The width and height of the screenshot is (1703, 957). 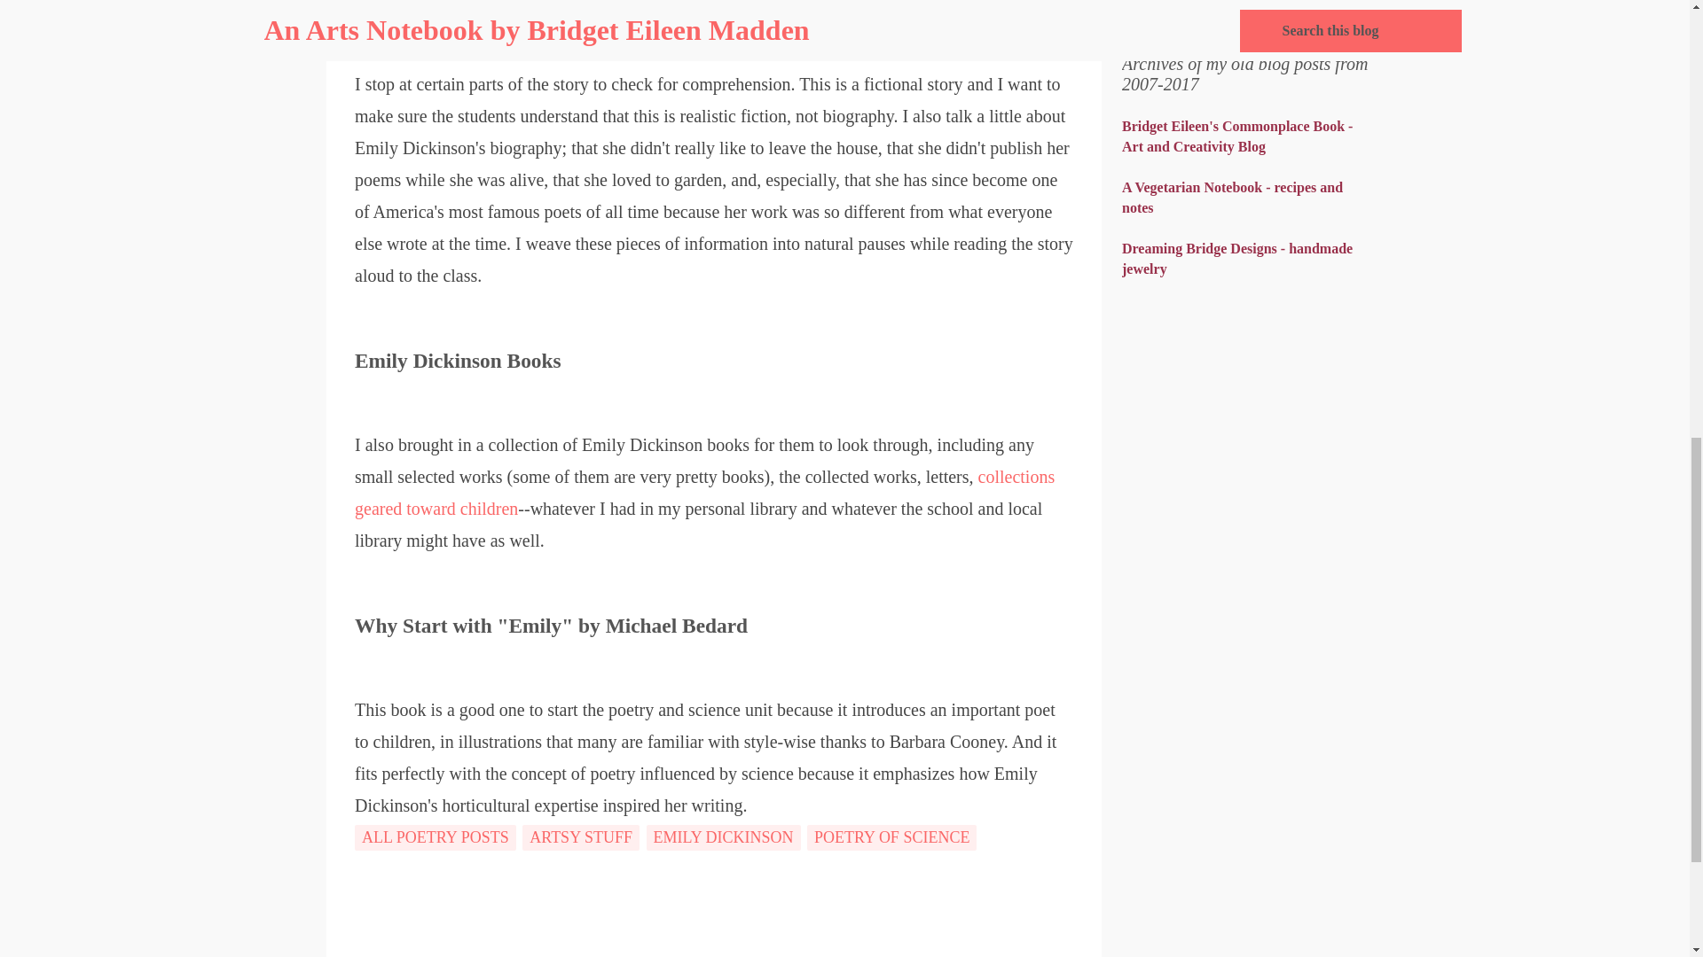 I want to click on Search, so click(x=1153, y=3).